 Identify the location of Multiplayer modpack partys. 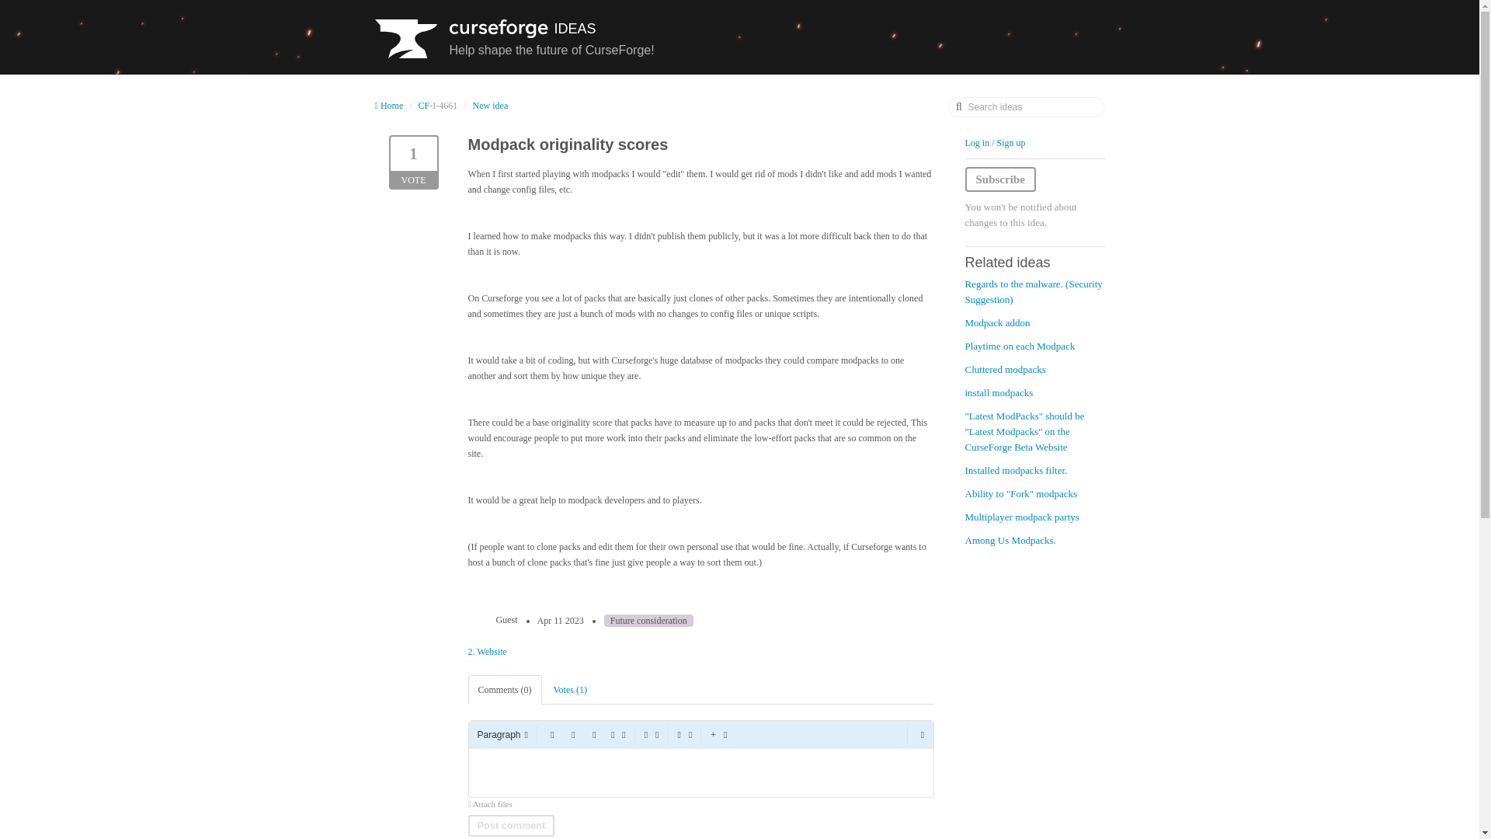
(490, 105).